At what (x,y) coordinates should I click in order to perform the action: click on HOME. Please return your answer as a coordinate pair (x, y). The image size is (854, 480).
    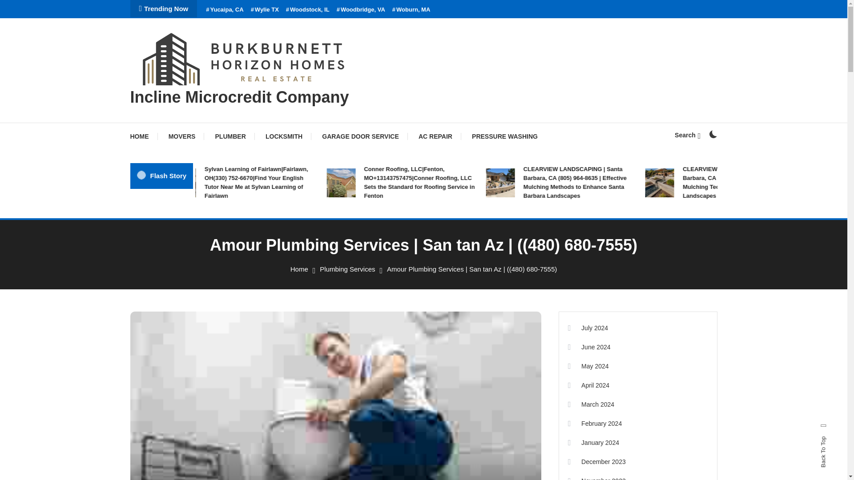
    Looking at the image, I should click on (143, 136).